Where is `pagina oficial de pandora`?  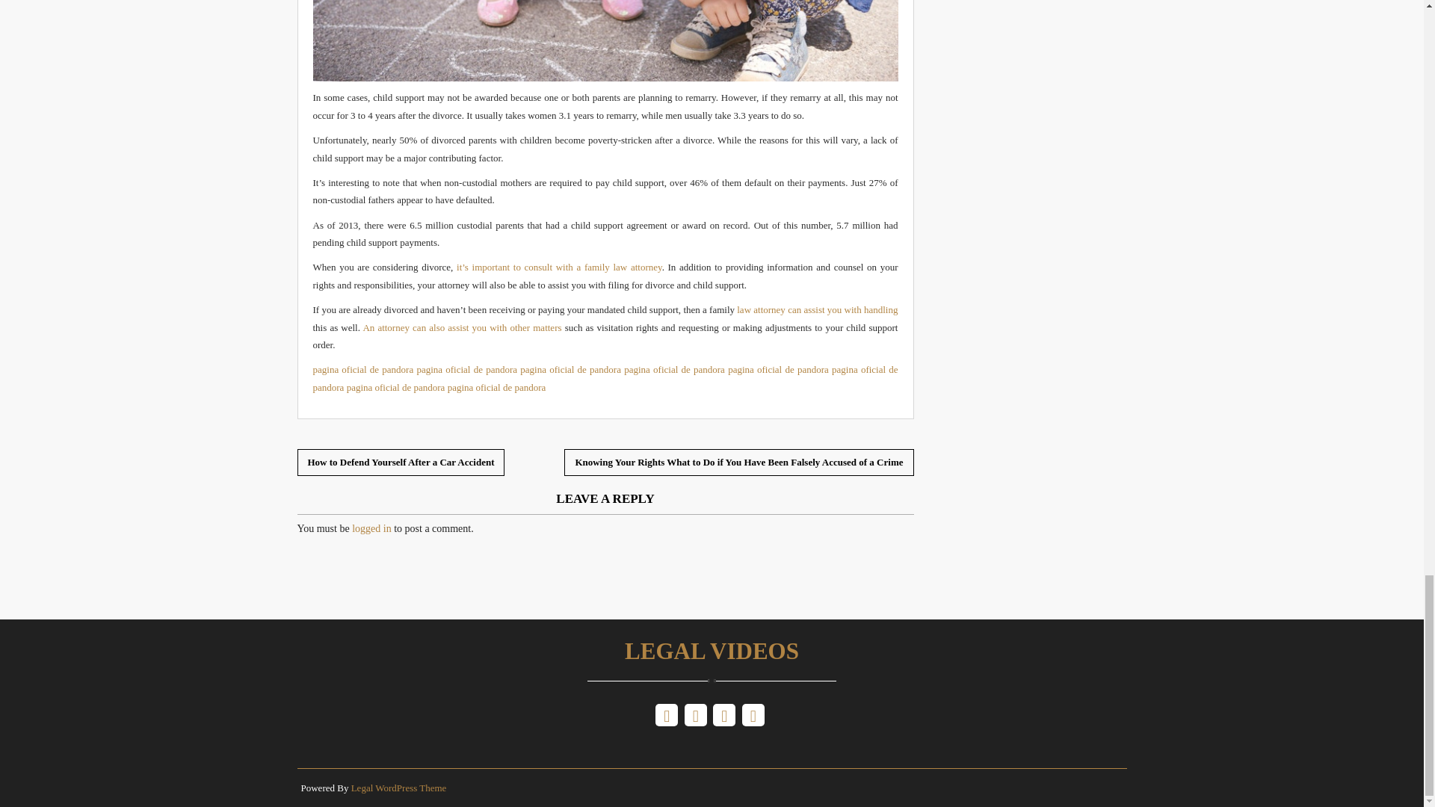
pagina oficial de pandora is located at coordinates (570, 369).